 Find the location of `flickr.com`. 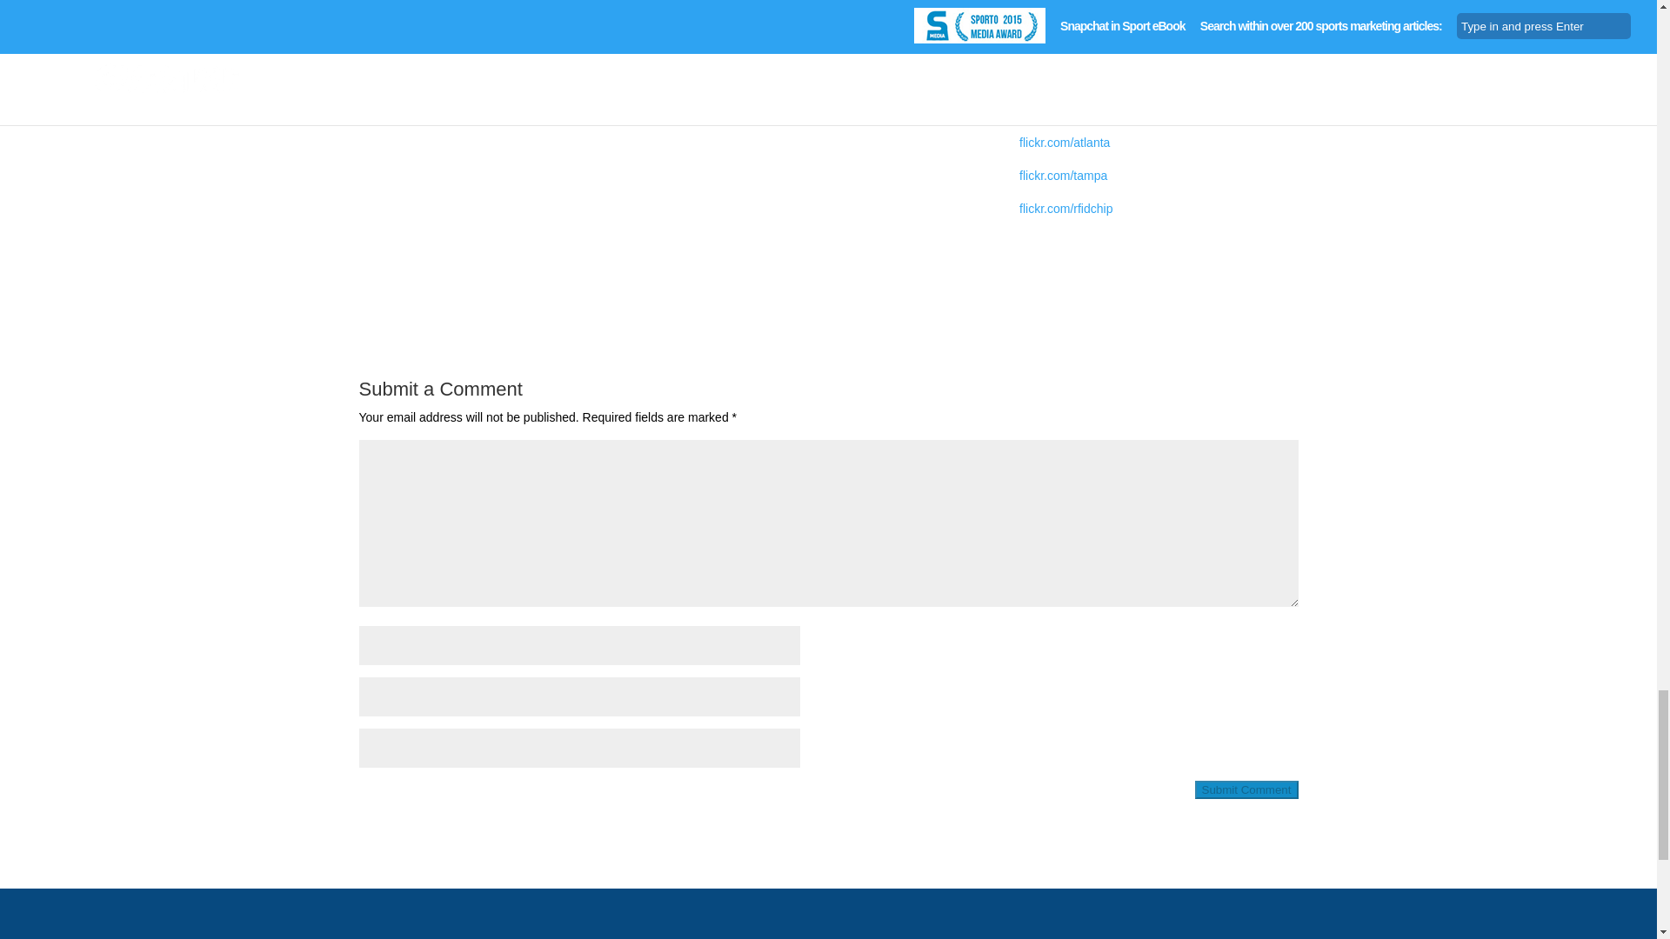

flickr.com is located at coordinates (1044, 77).